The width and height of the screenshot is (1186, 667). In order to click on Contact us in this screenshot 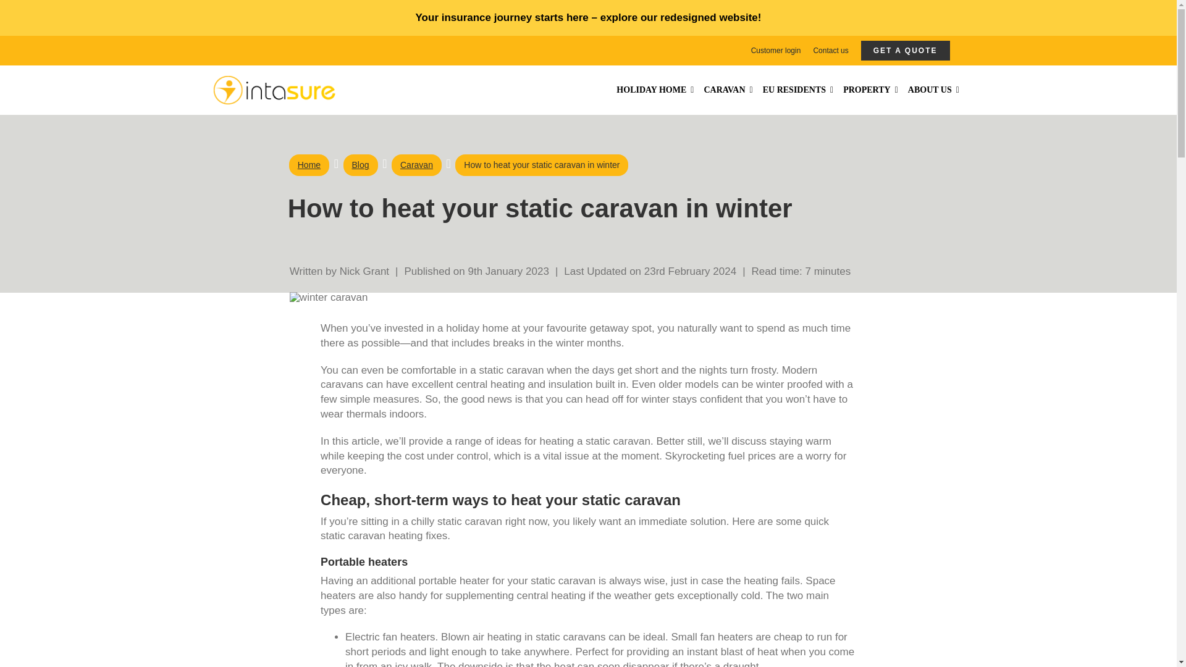, I will do `click(830, 51)`.